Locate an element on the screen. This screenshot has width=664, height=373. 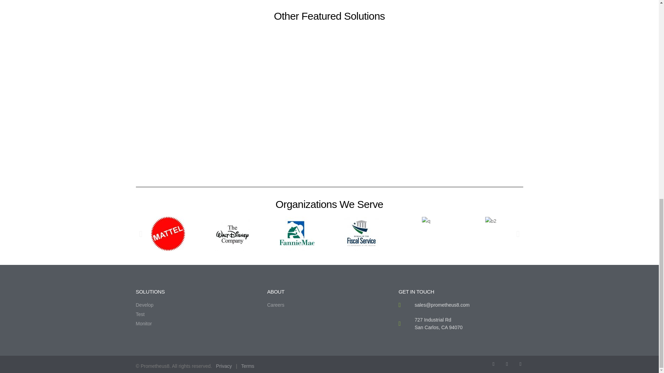
ABOUT is located at coordinates (275, 291).